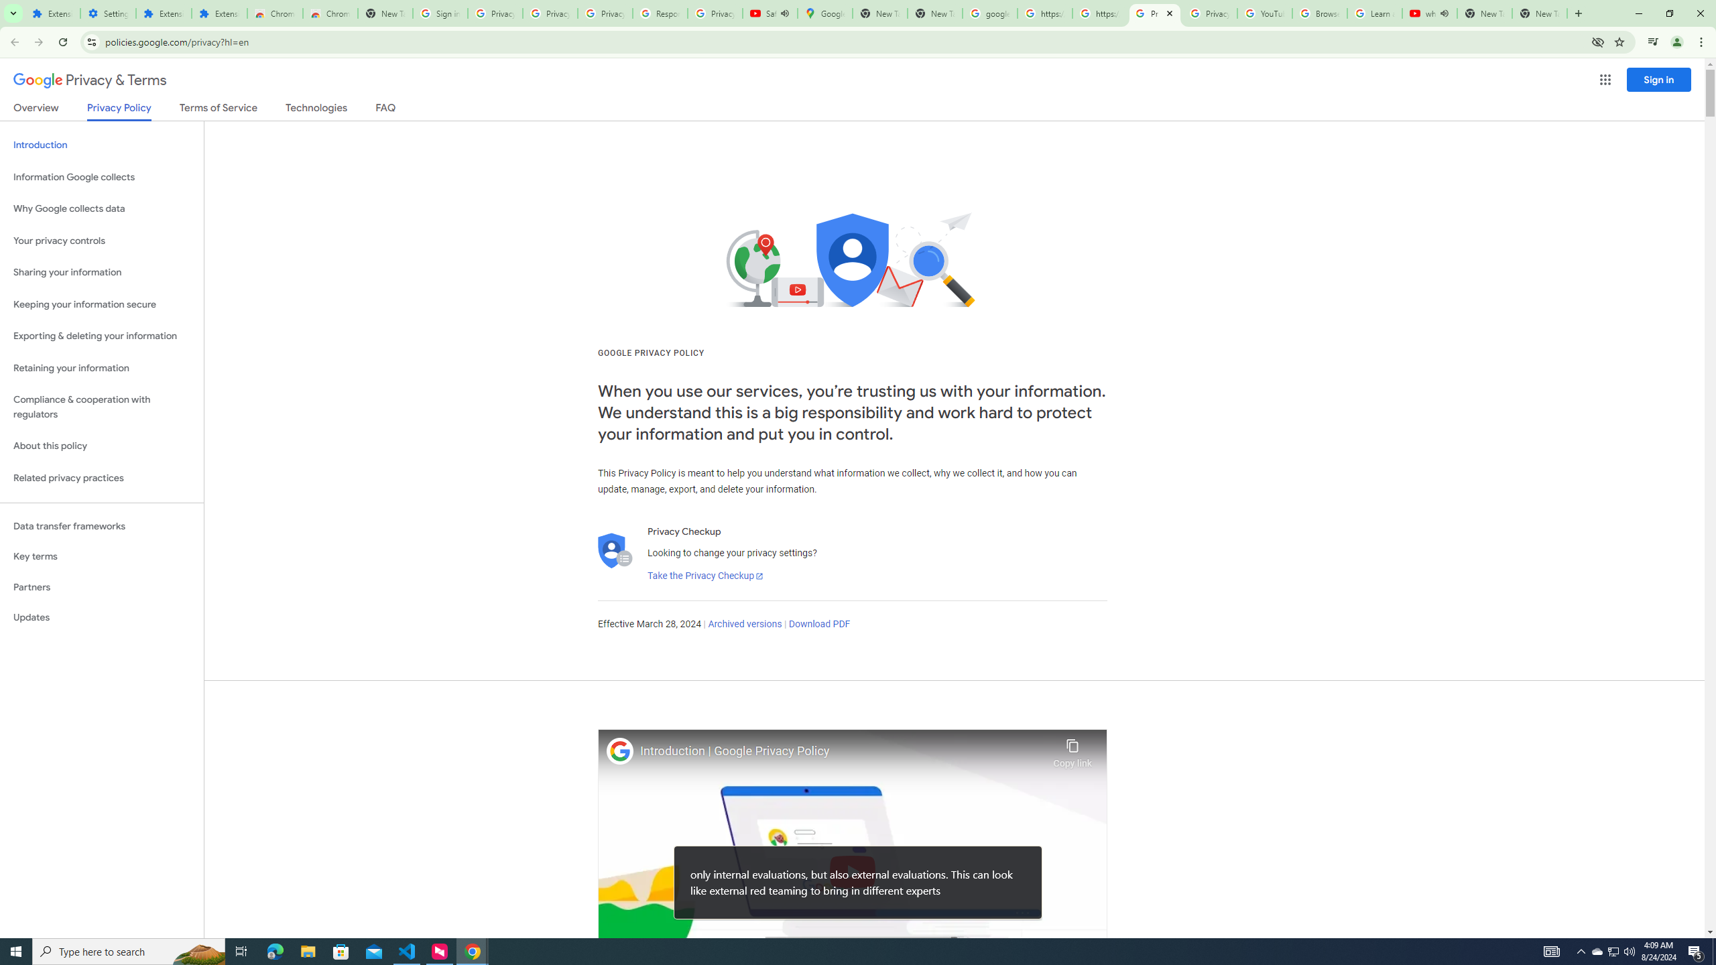  I want to click on Copy link, so click(1072, 750).